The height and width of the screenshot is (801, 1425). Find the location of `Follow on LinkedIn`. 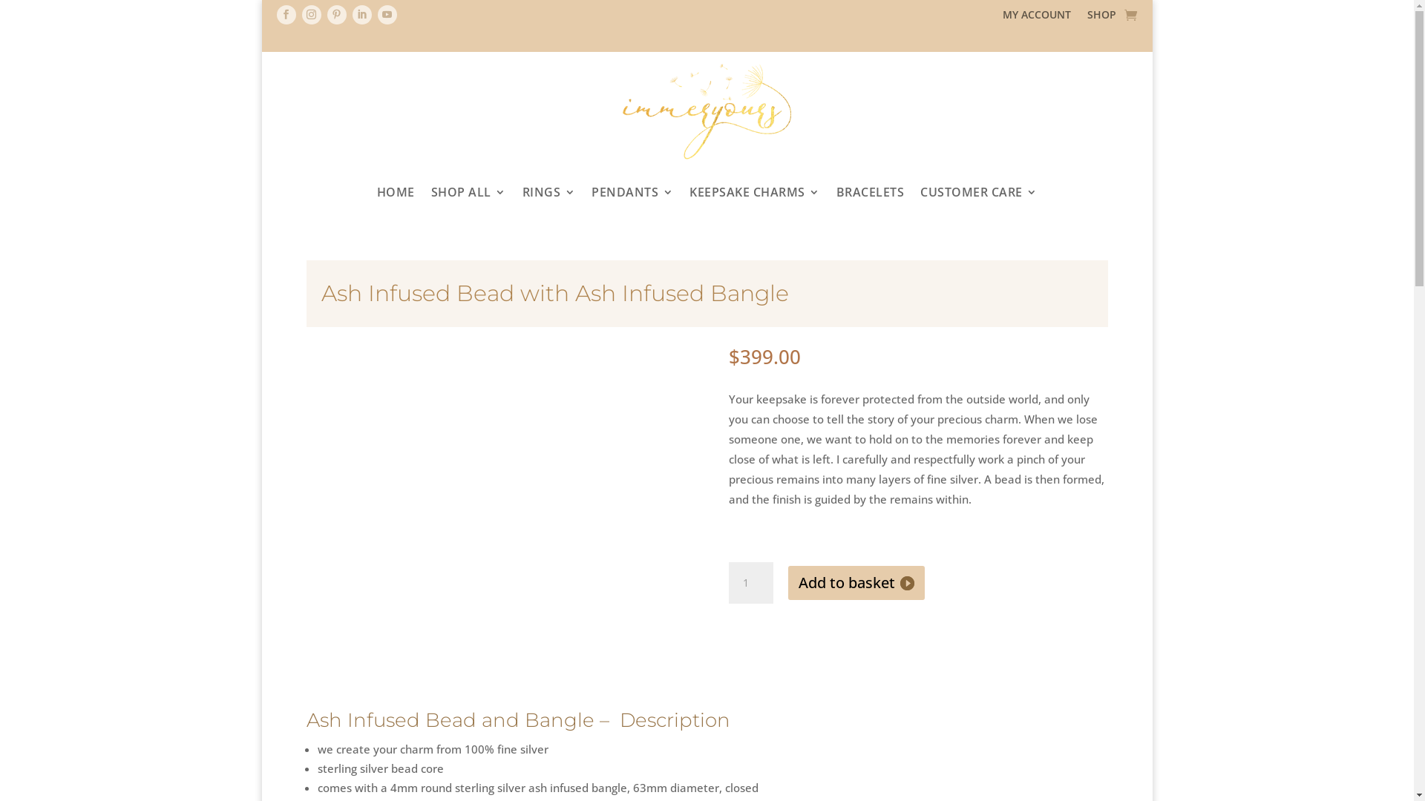

Follow on LinkedIn is located at coordinates (361, 15).